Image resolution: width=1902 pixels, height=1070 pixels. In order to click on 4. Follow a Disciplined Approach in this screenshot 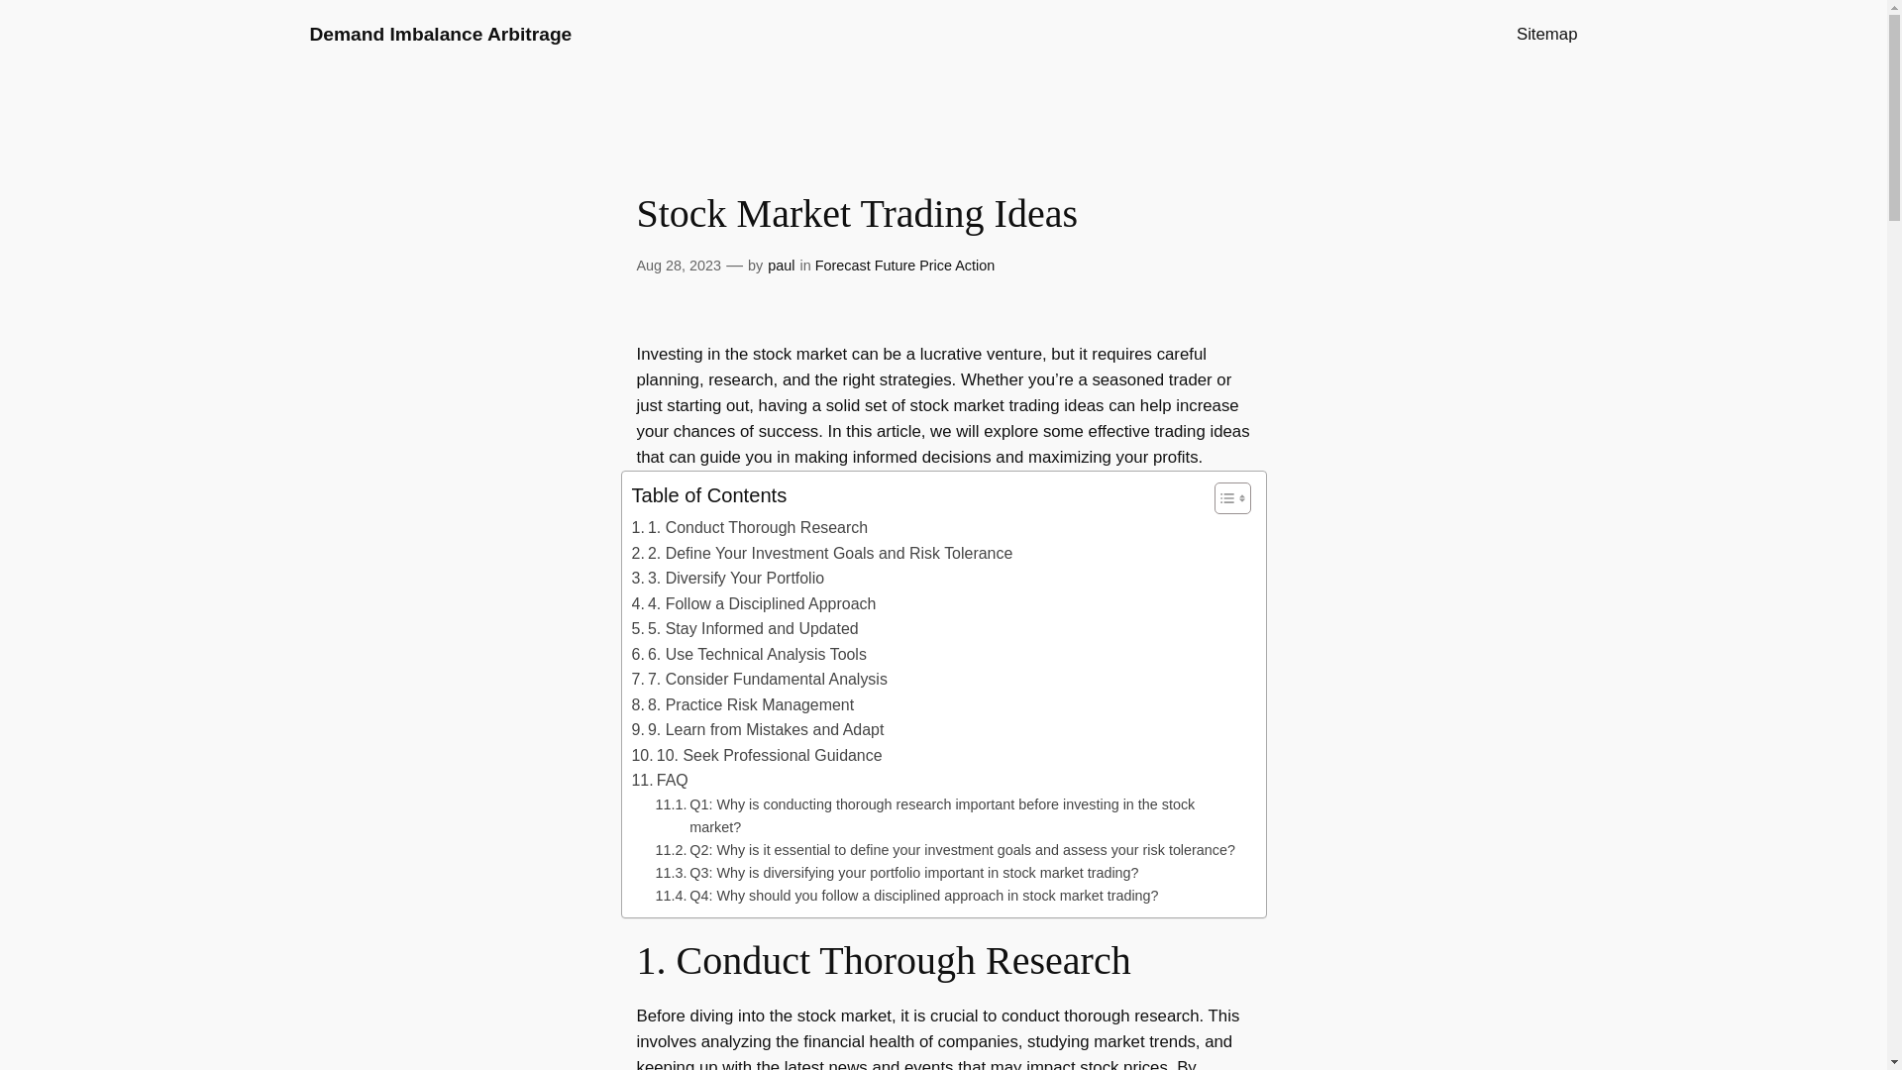, I will do `click(754, 604)`.